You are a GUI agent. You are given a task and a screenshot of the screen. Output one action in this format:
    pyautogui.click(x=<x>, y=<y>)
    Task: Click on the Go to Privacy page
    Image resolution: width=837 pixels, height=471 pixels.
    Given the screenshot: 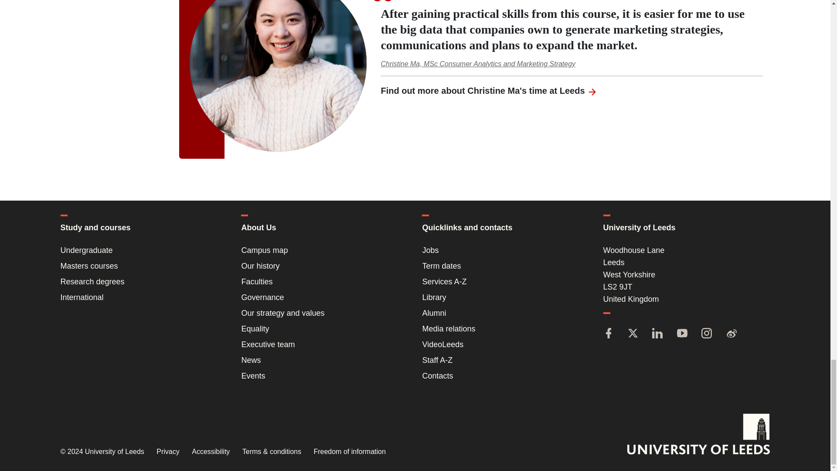 What is the action you would take?
    pyautogui.click(x=167, y=452)
    